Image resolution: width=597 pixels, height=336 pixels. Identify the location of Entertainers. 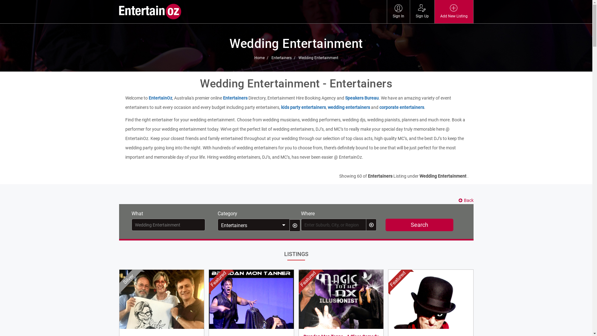
(235, 98).